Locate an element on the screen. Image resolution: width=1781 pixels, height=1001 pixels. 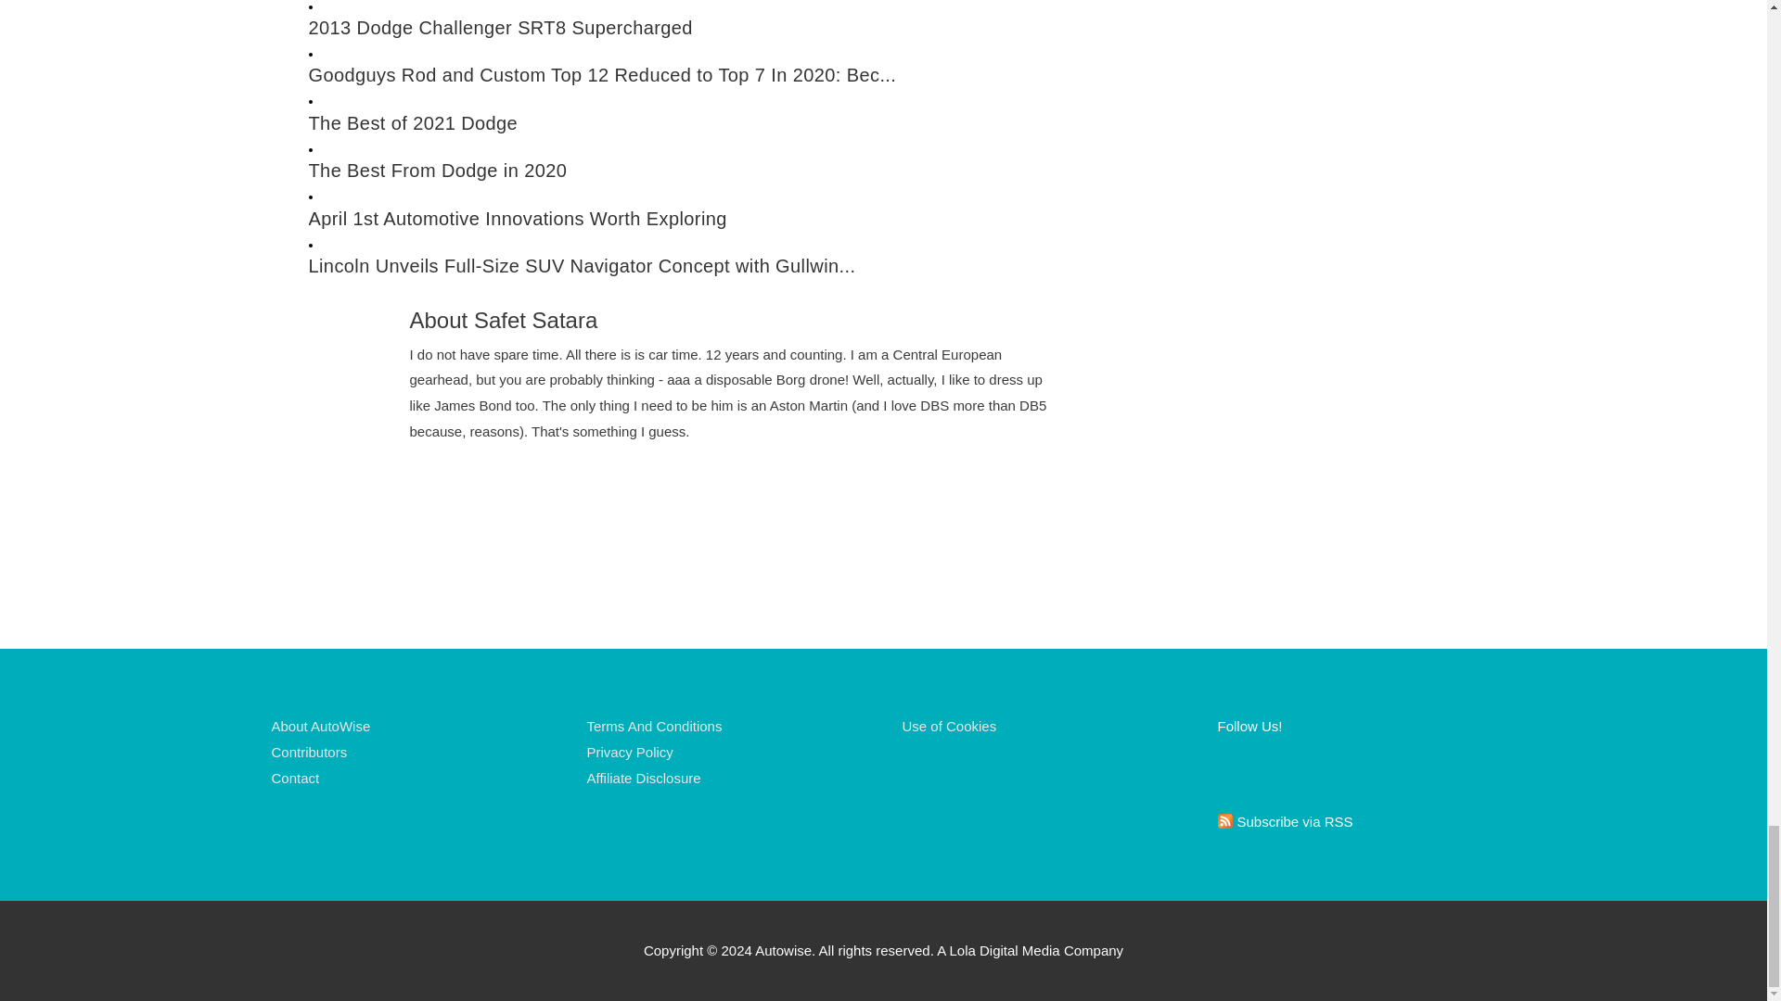
April 1st Automotive Innovations Worth Exploring is located at coordinates (688, 219).